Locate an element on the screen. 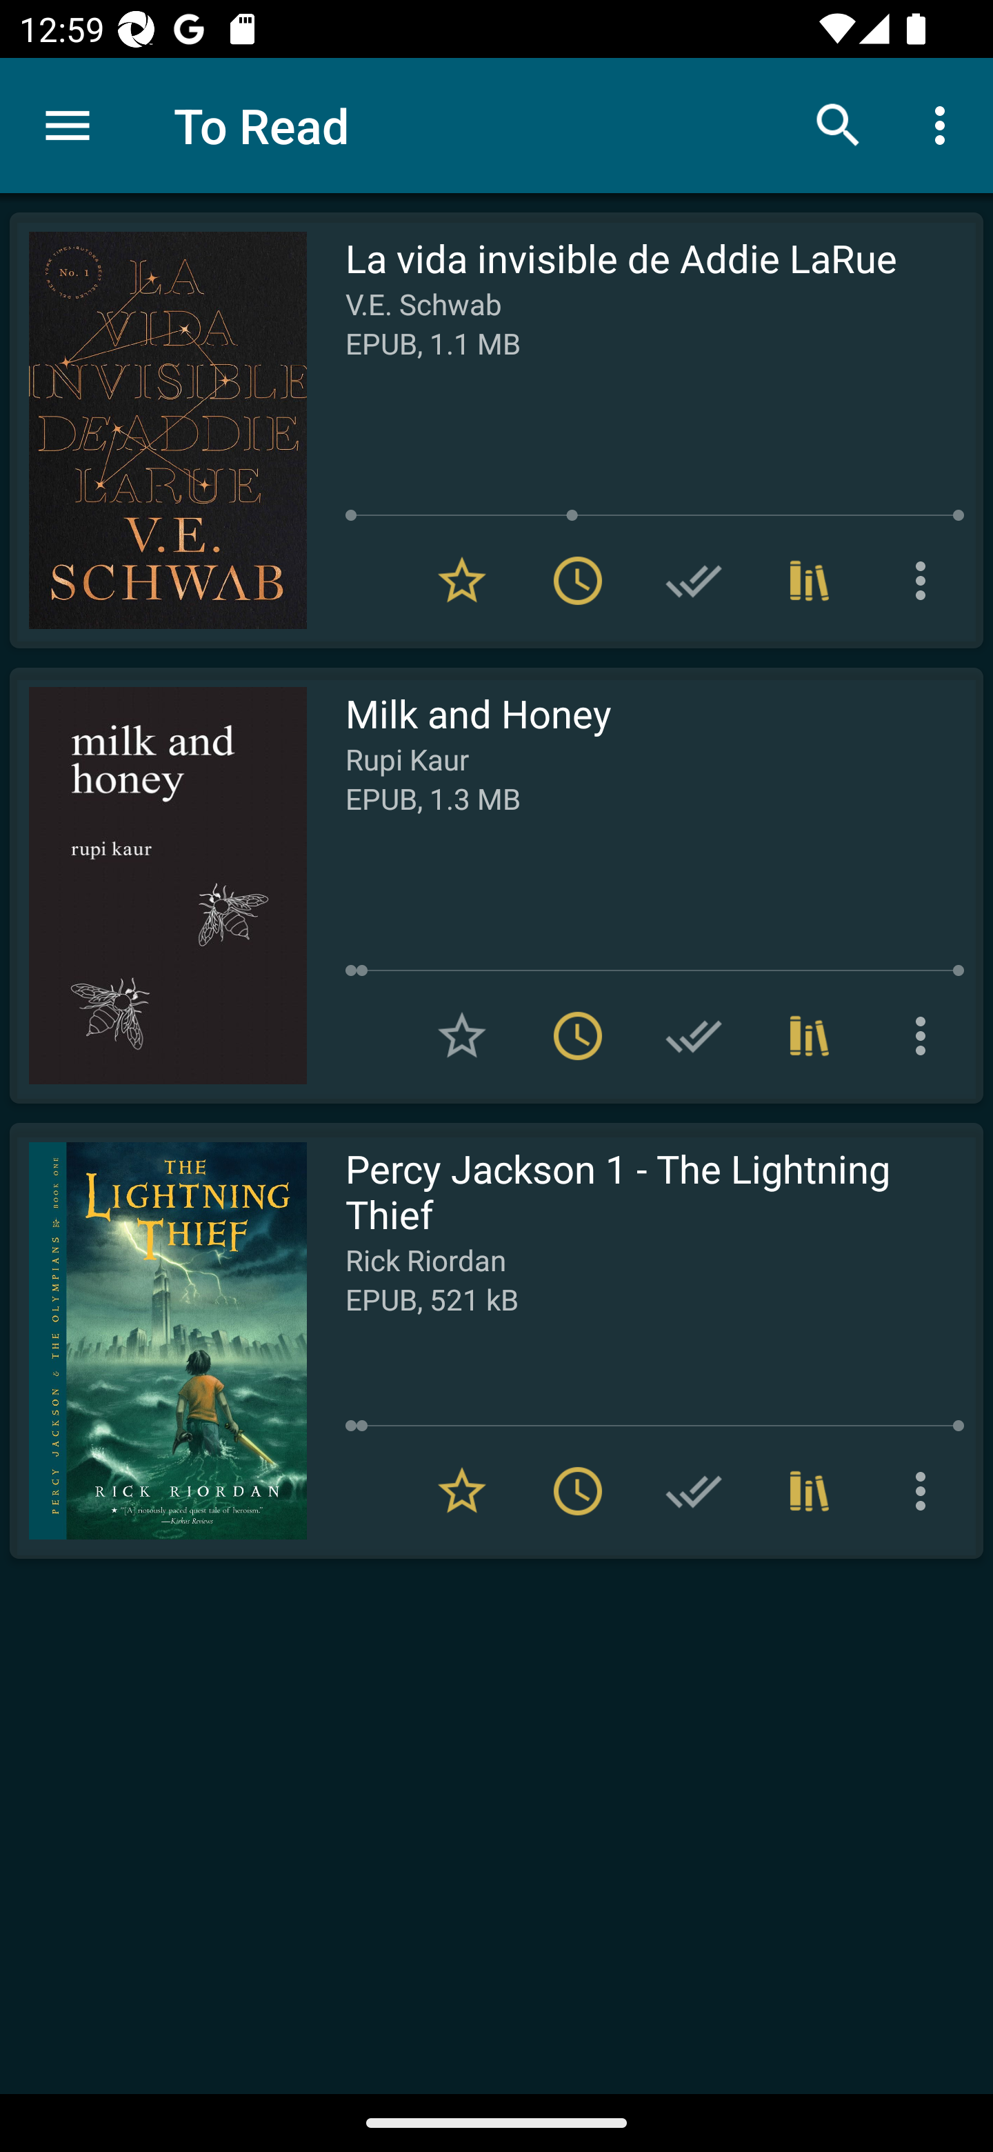 This screenshot has width=993, height=2152. Read Milk and Honey is located at coordinates (158, 886).